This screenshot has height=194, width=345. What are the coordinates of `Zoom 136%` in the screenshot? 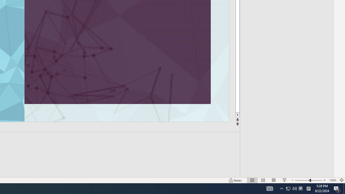 It's located at (333, 180).